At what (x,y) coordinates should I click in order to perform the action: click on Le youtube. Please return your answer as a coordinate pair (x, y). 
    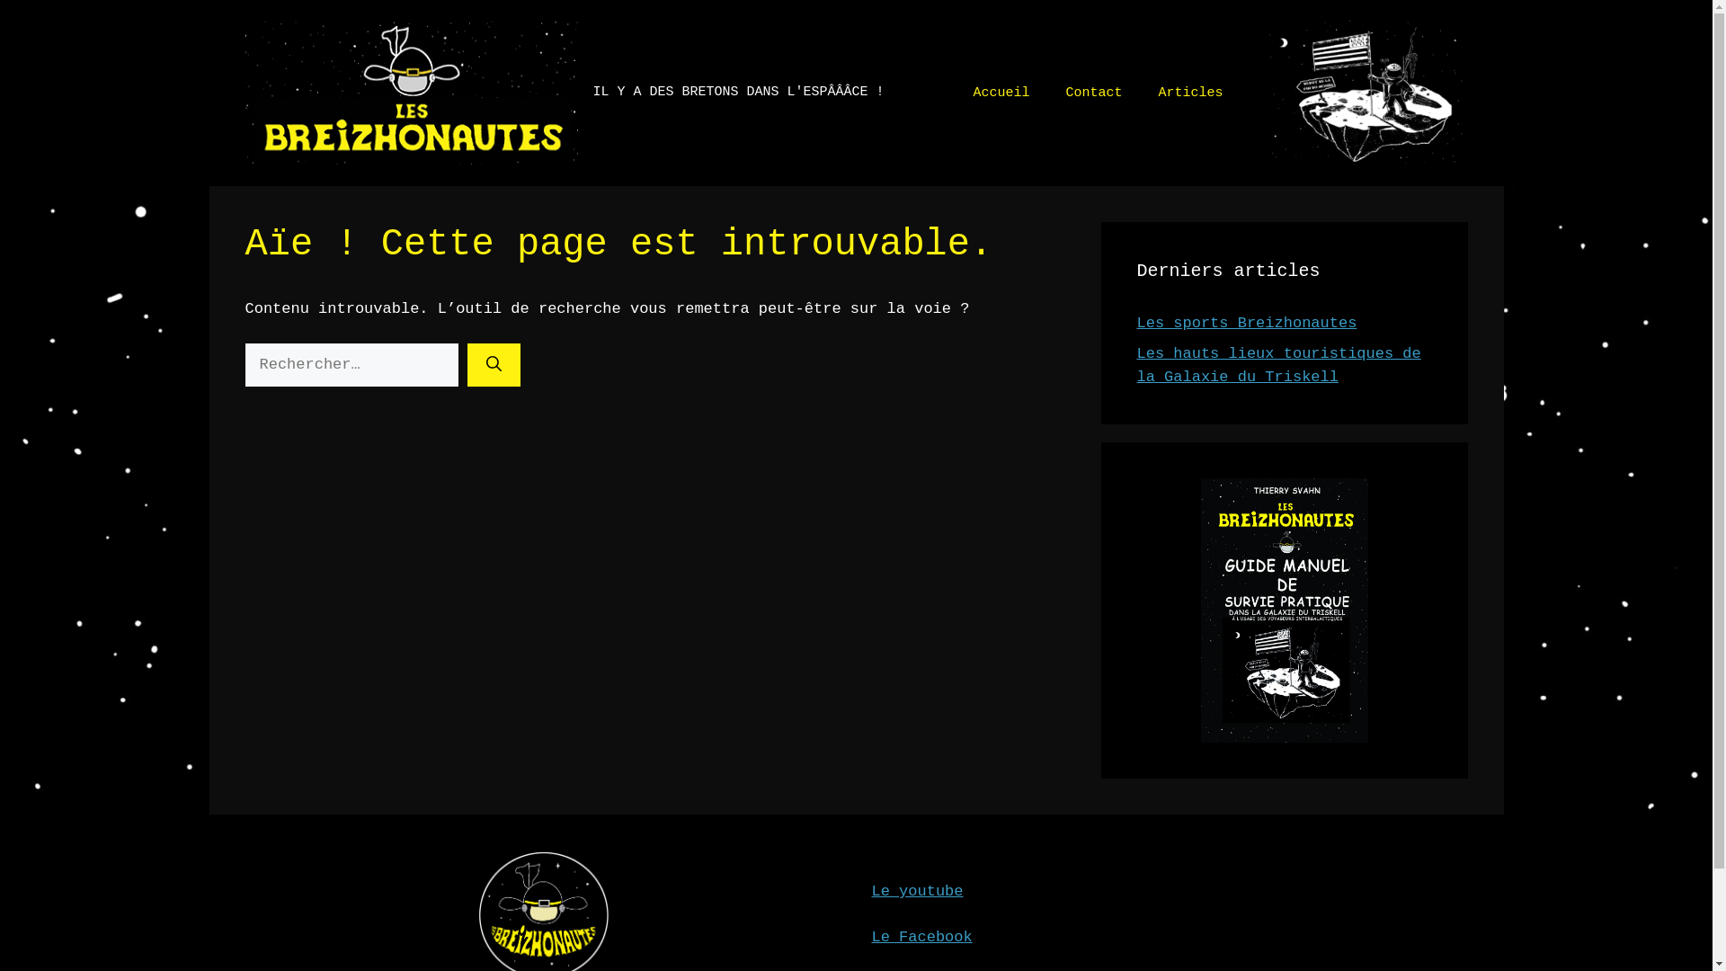
    Looking at the image, I should click on (918, 892).